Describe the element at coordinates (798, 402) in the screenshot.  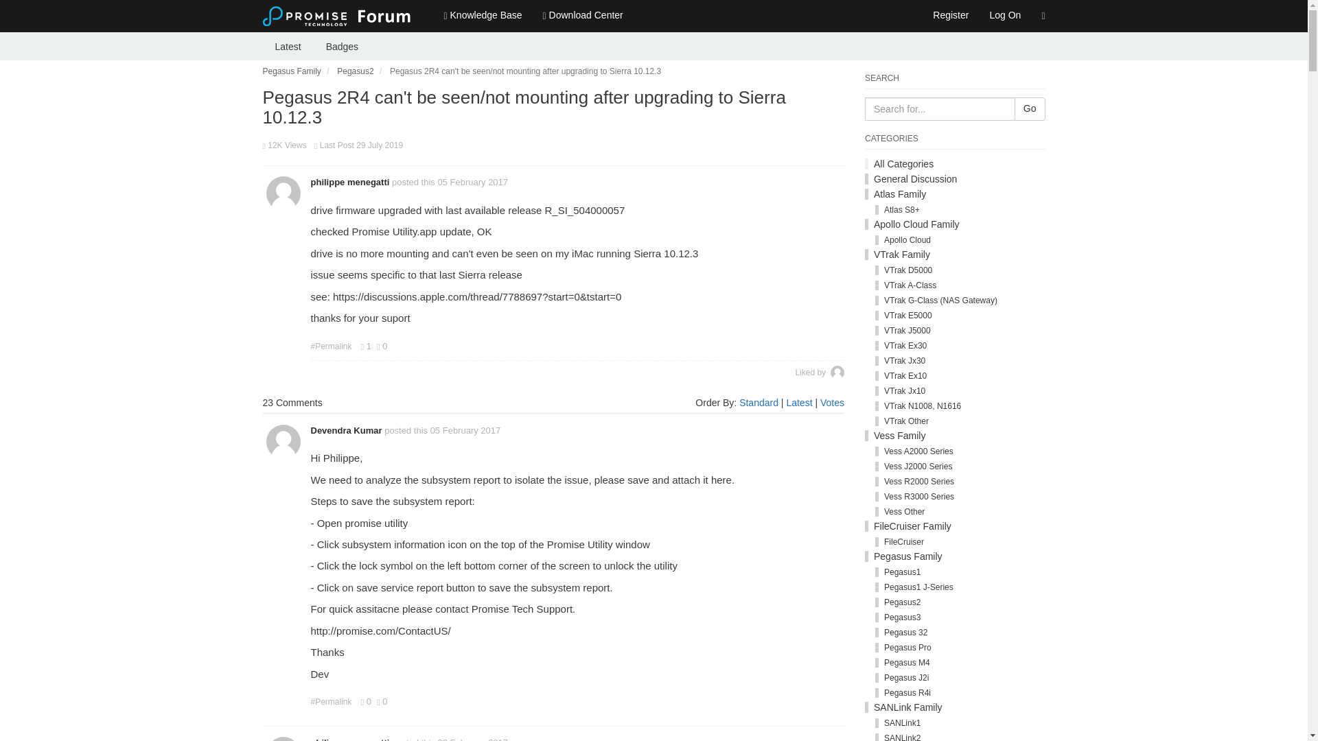
I see `Latest` at that location.